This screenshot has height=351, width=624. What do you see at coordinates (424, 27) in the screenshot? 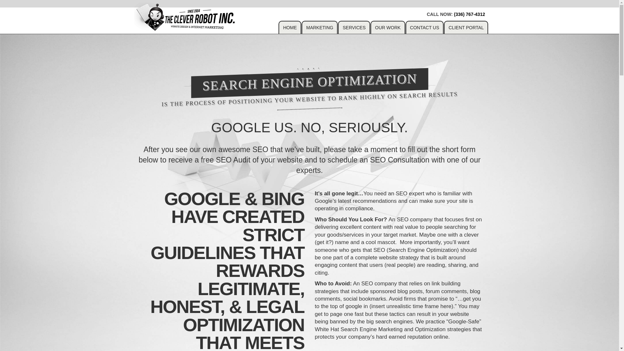
I see `CONTACT US` at bounding box center [424, 27].